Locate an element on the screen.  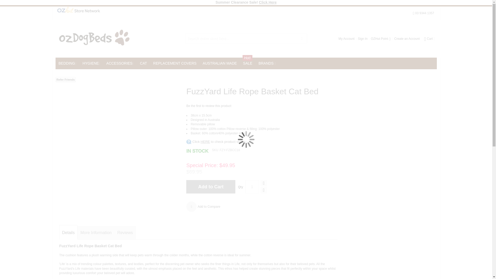
Sign In is located at coordinates (362, 39).